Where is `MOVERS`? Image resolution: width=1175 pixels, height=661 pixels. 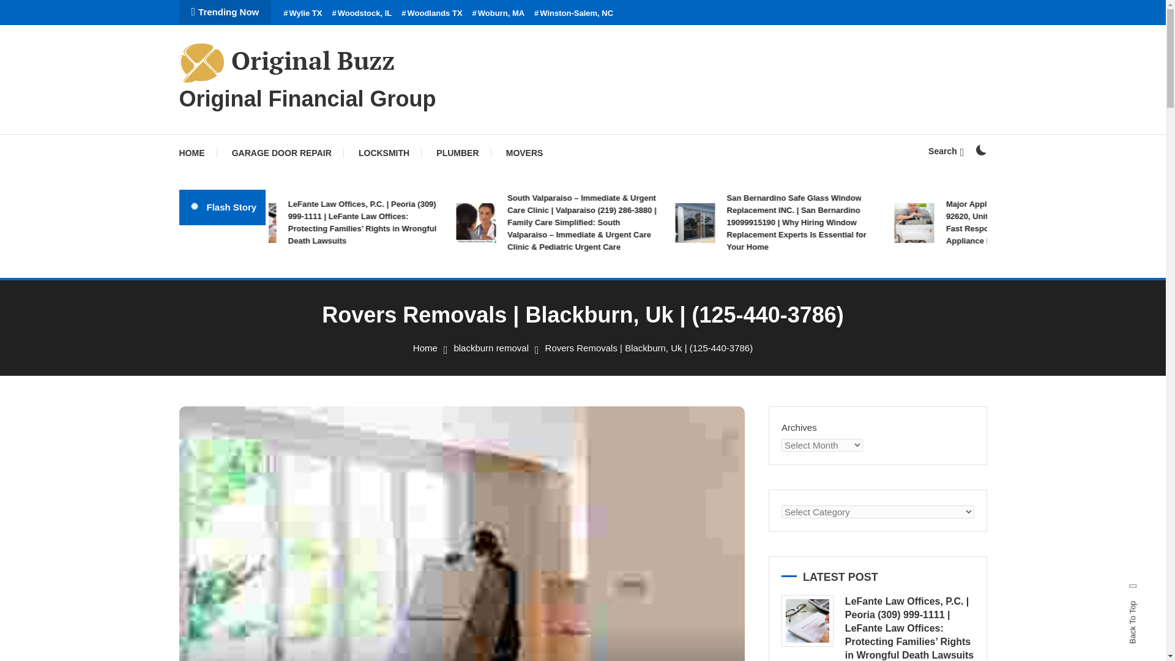 MOVERS is located at coordinates (524, 153).